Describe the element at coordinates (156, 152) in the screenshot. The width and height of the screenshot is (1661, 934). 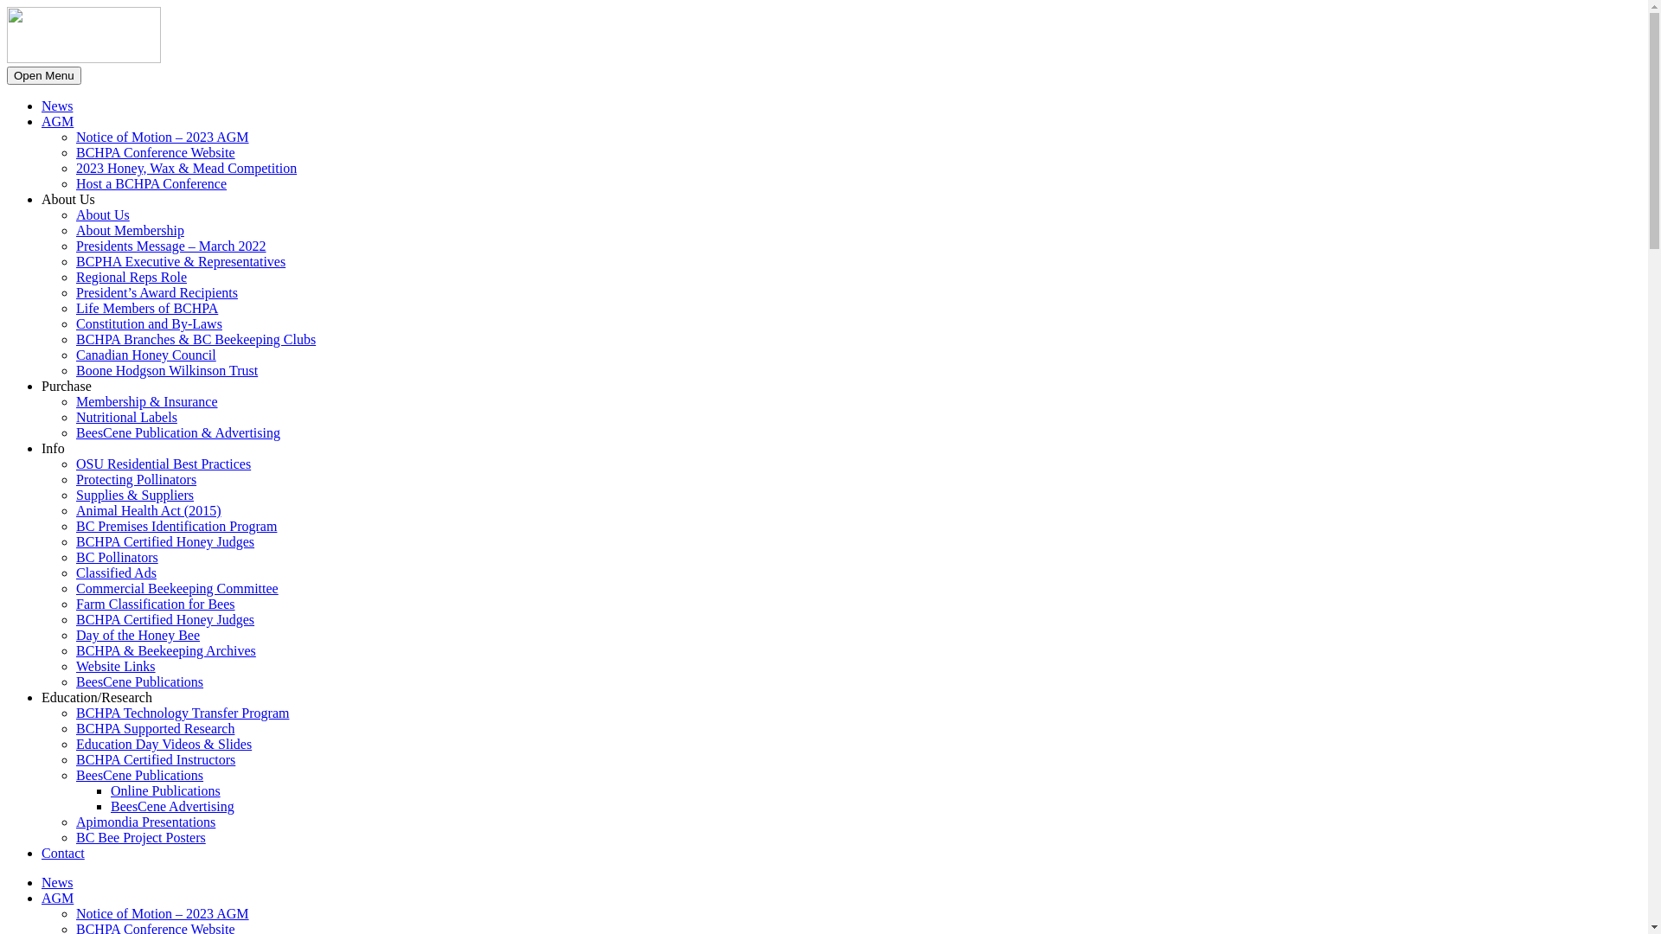
I see `BCHPA Conference Website` at that location.